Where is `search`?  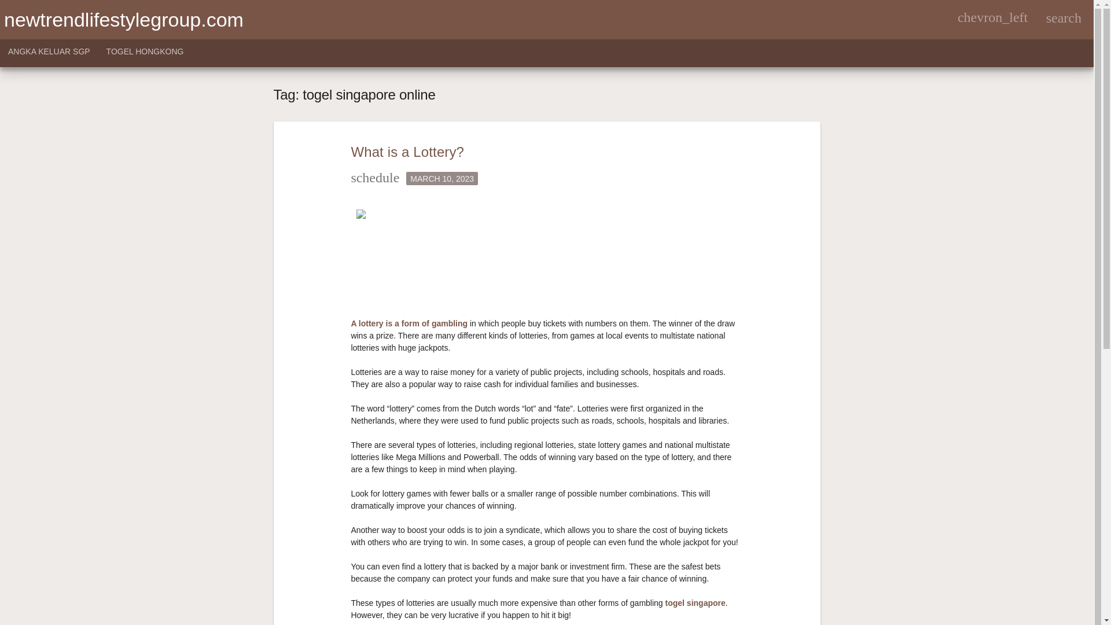 search is located at coordinates (1064, 17).